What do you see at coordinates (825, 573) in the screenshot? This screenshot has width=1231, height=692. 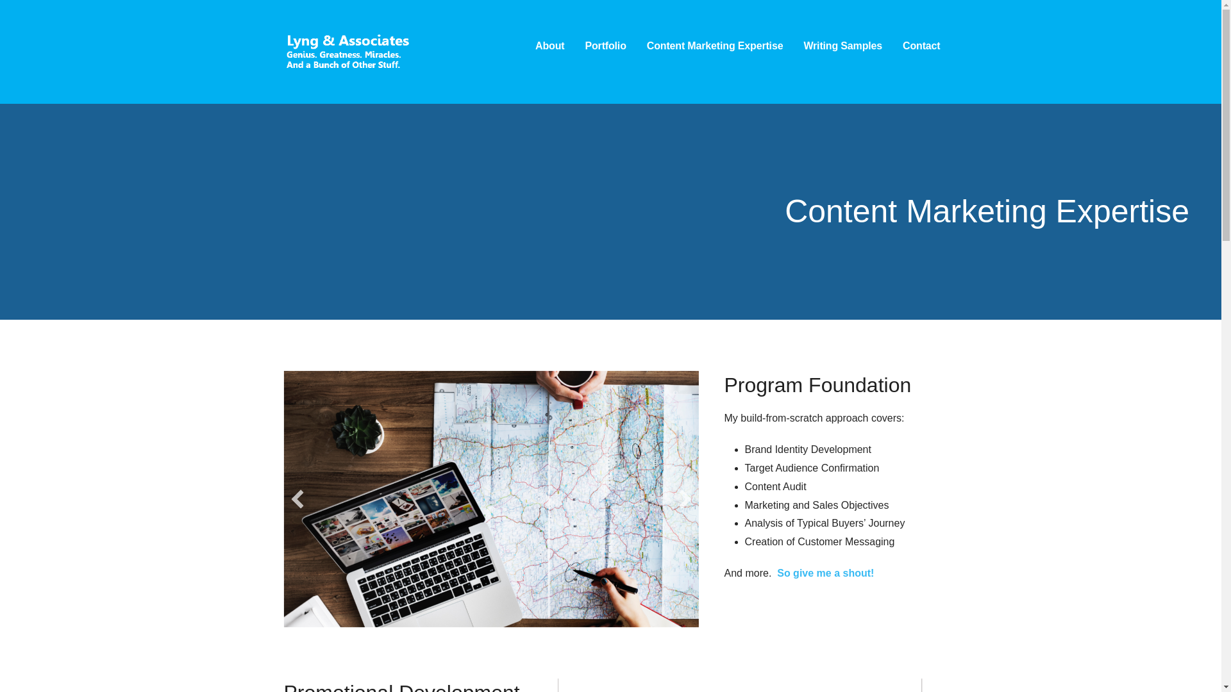 I see `So give me a shout!` at bounding box center [825, 573].